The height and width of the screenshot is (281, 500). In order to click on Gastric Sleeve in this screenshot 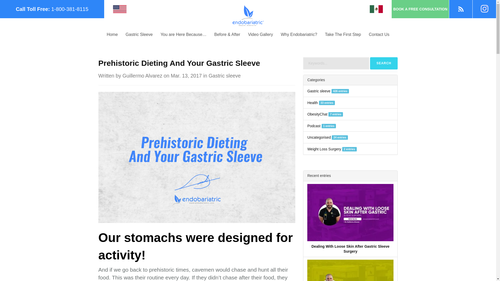, I will do `click(139, 34)`.